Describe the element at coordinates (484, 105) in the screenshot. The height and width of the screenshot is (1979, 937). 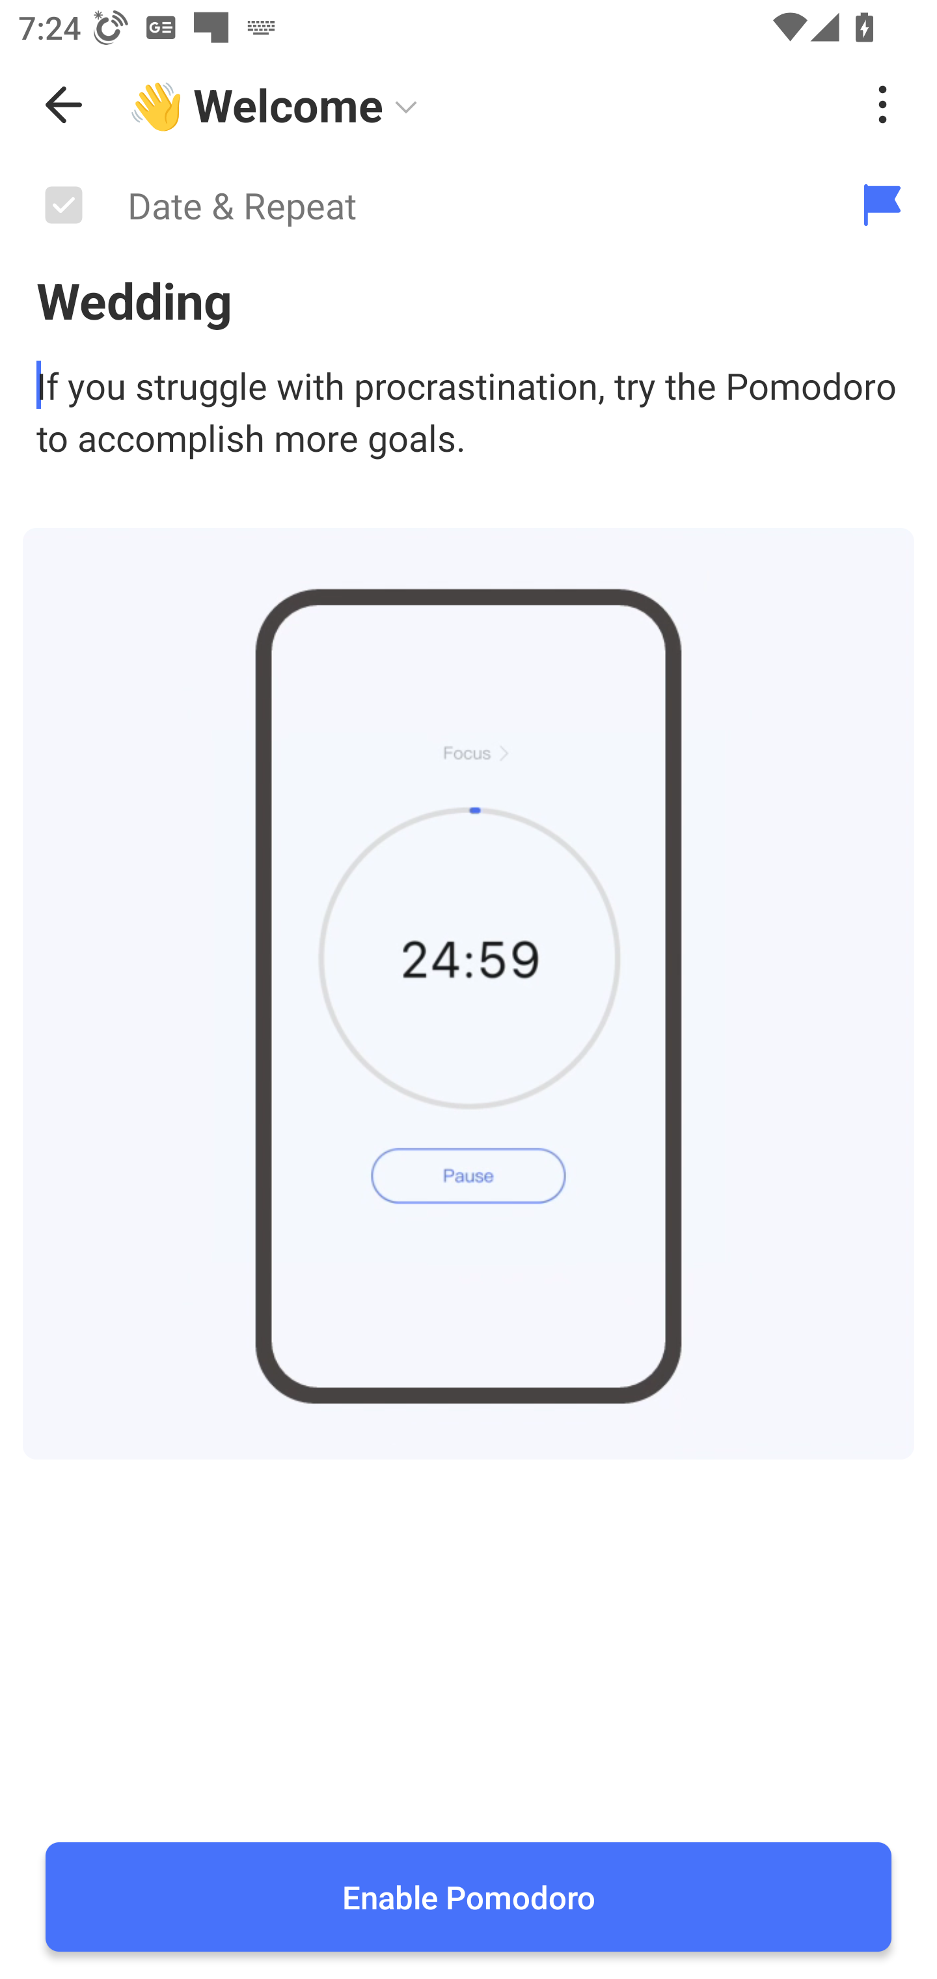
I see `👋 Welcome` at that location.